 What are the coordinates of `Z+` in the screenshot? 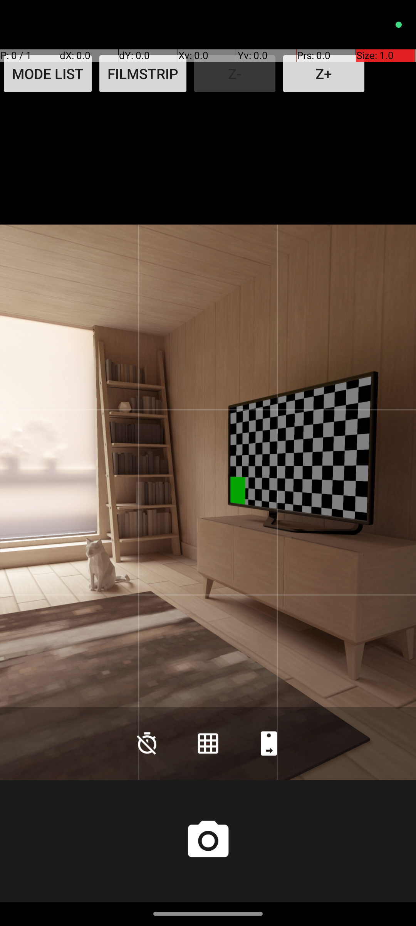 It's located at (324, 74).